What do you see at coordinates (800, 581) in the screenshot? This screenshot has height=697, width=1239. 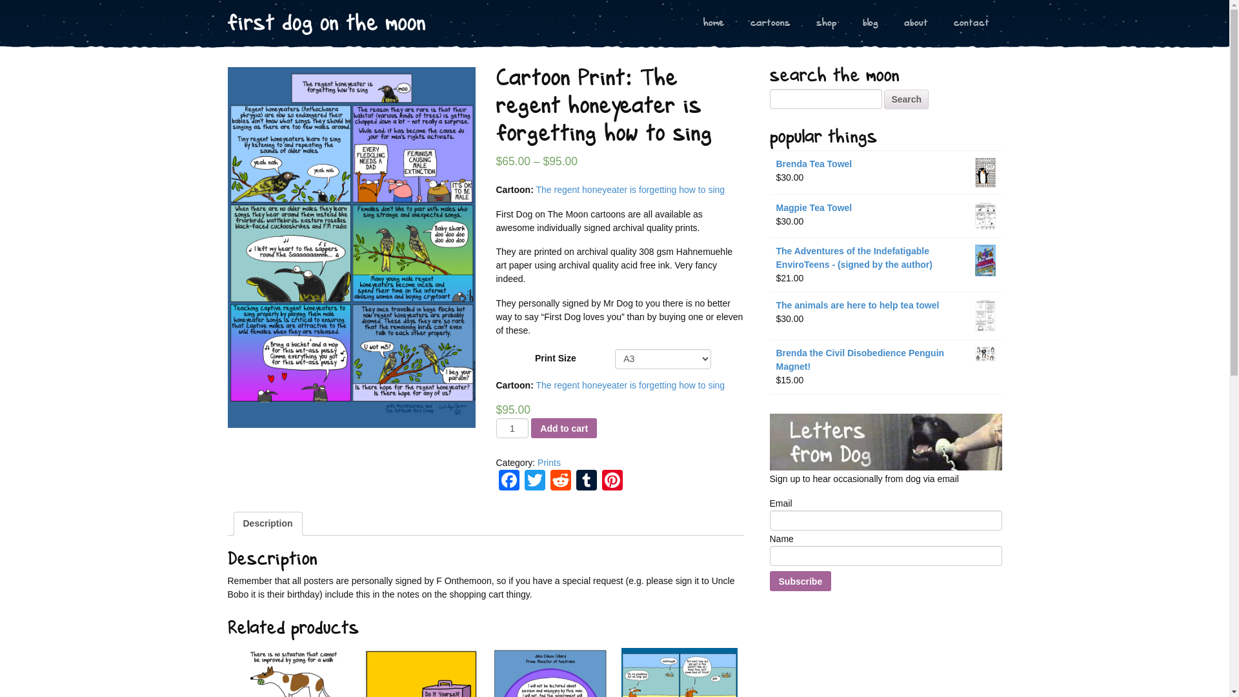 I see `Subscribe` at bounding box center [800, 581].